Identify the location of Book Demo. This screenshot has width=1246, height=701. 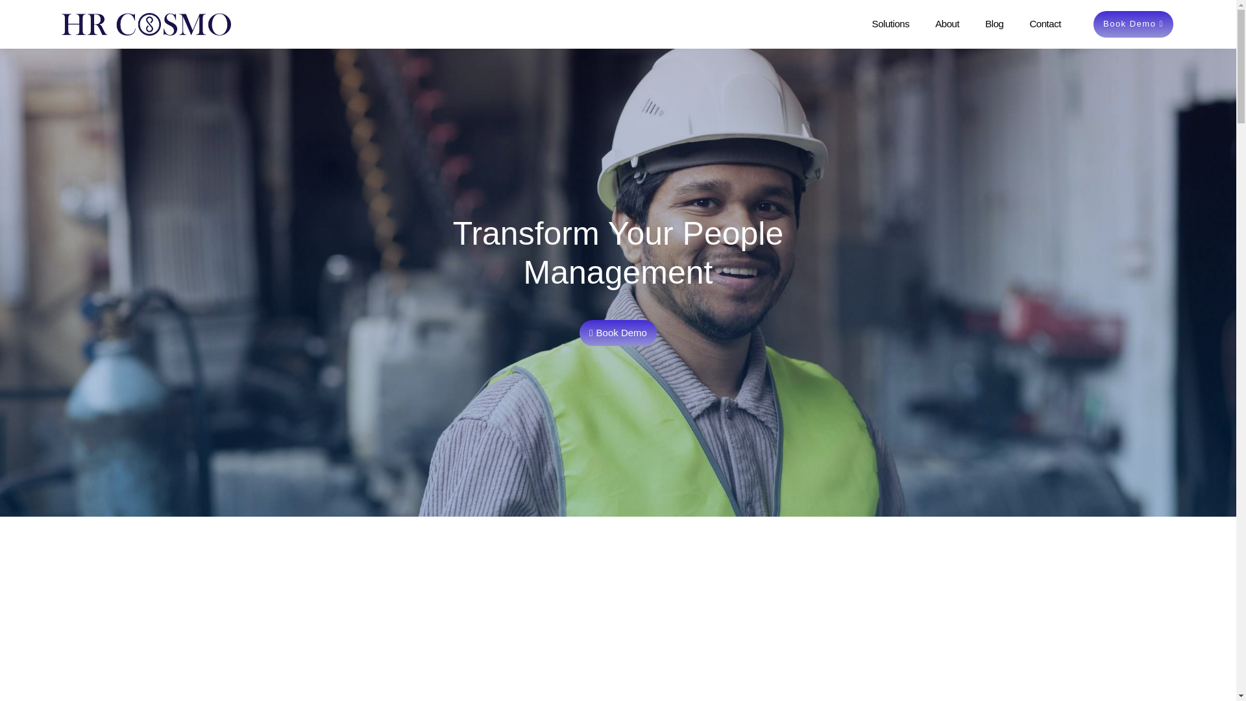
(618, 332).